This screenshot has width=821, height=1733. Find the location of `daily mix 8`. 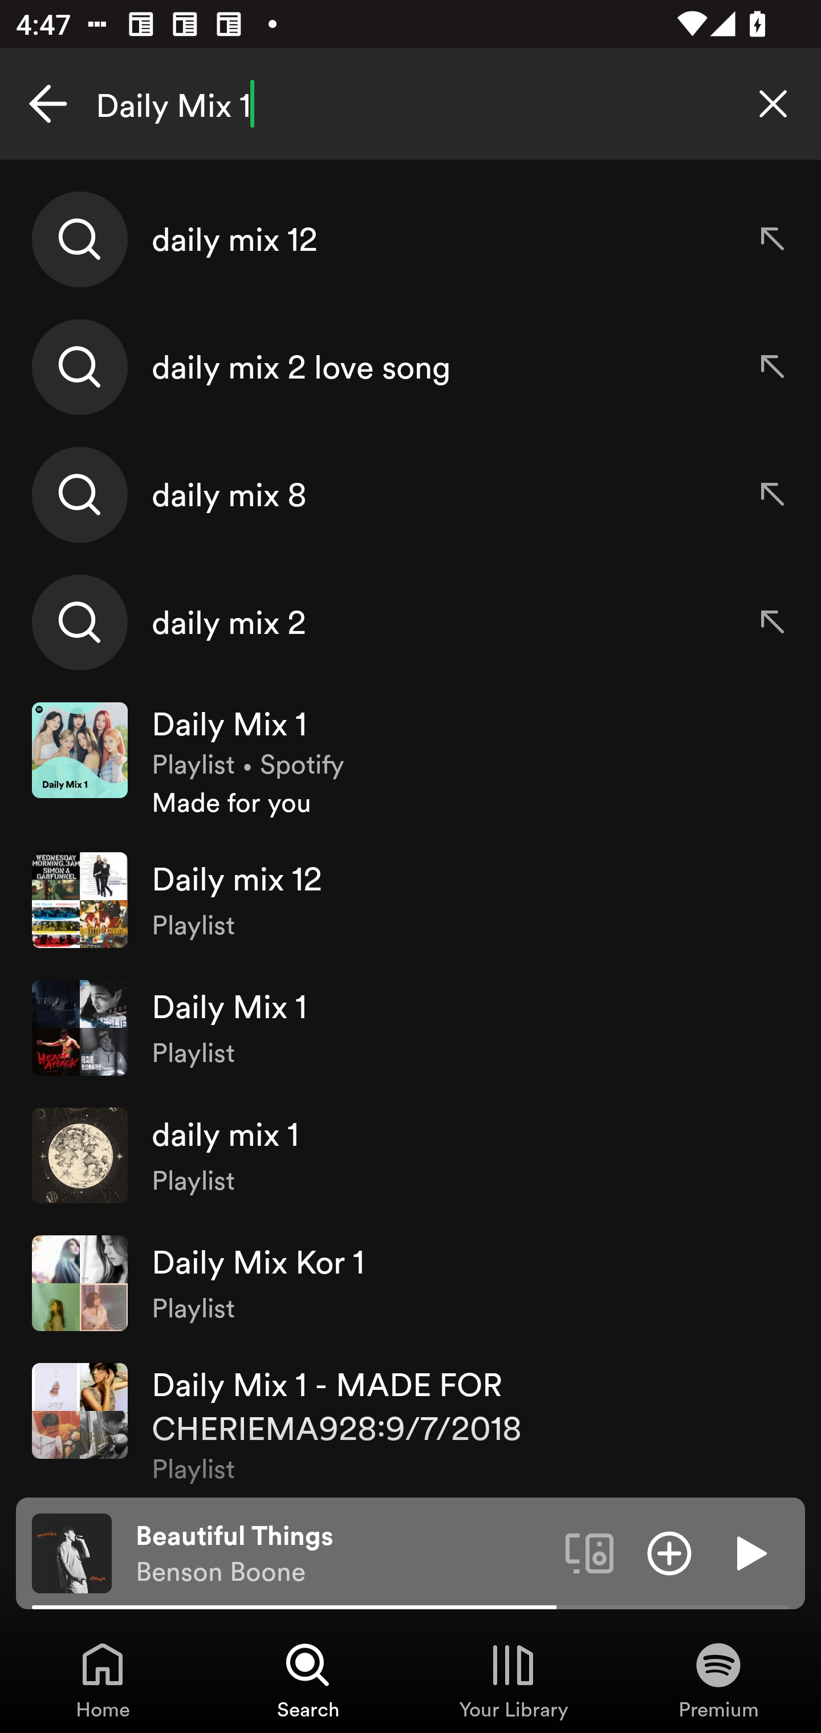

daily mix 8 is located at coordinates (410, 494).